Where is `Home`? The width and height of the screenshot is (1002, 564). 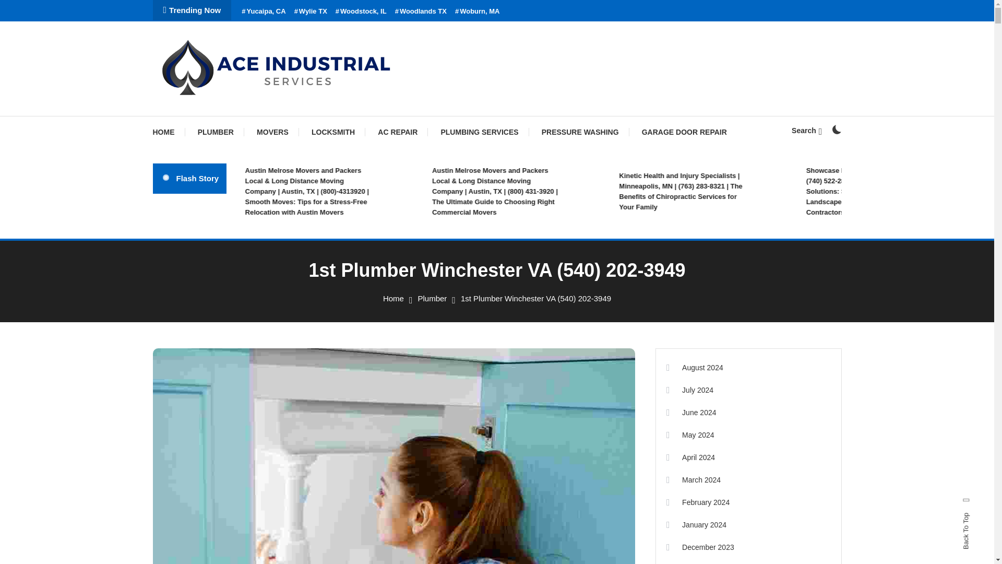
Home is located at coordinates (393, 298).